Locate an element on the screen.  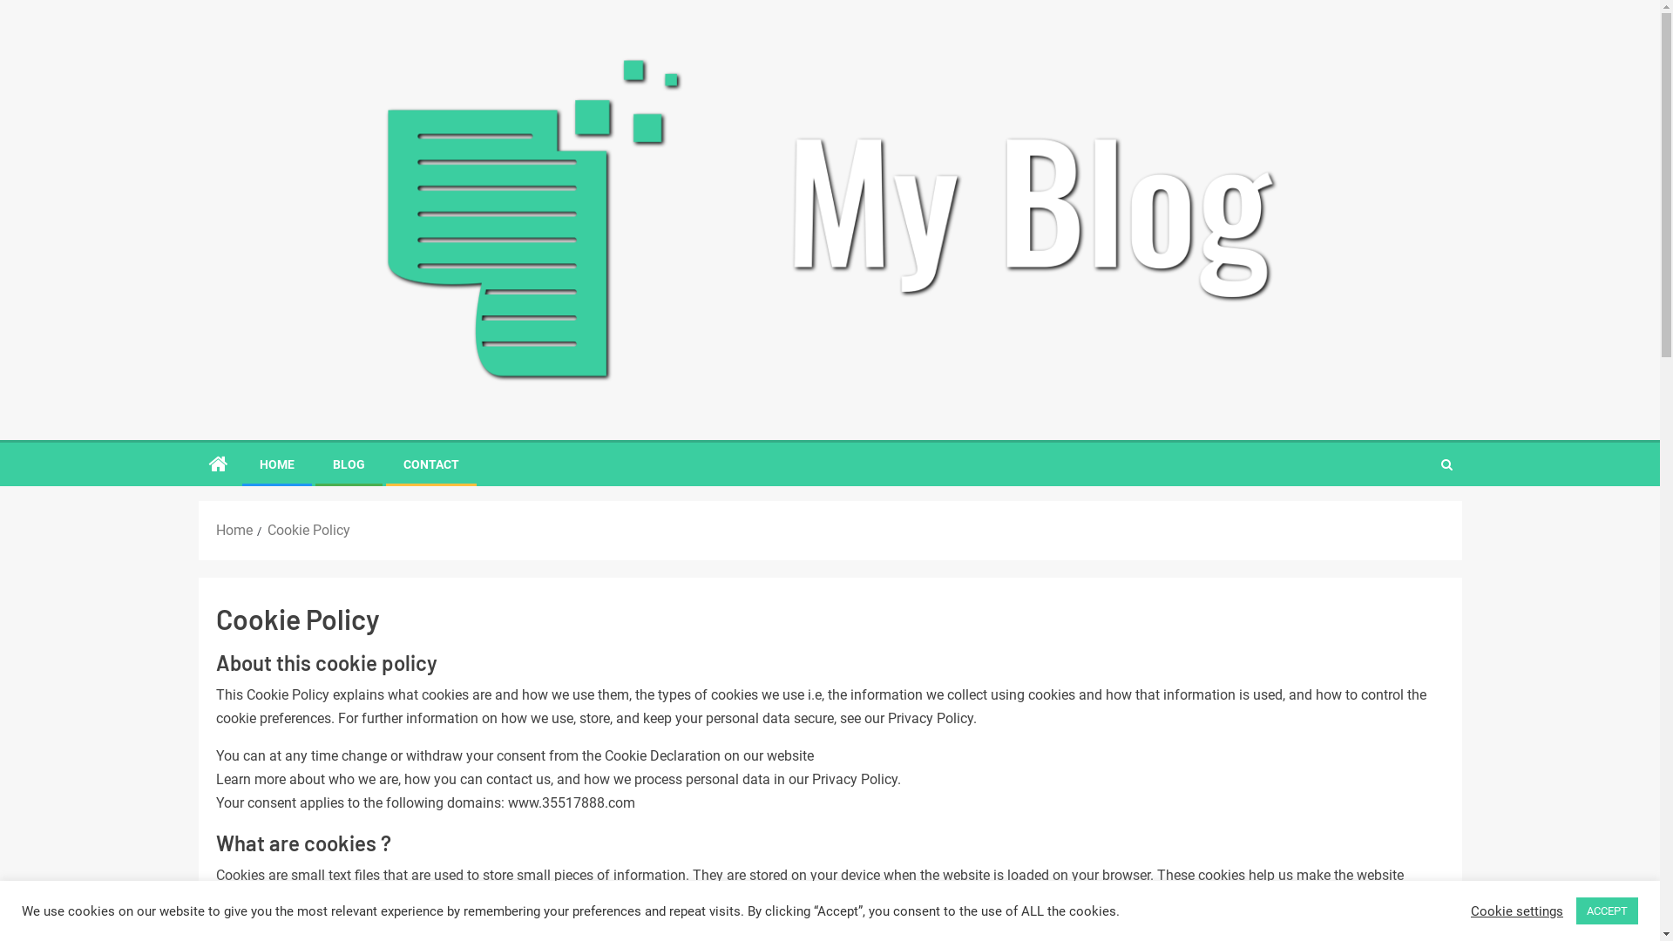
Search is located at coordinates (1412, 518).